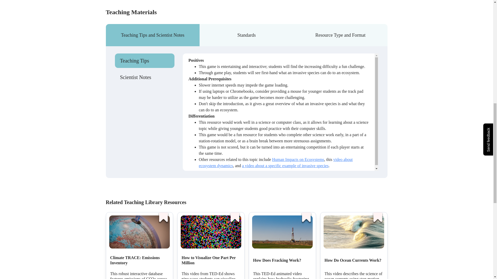  I want to click on Standards, so click(246, 35).